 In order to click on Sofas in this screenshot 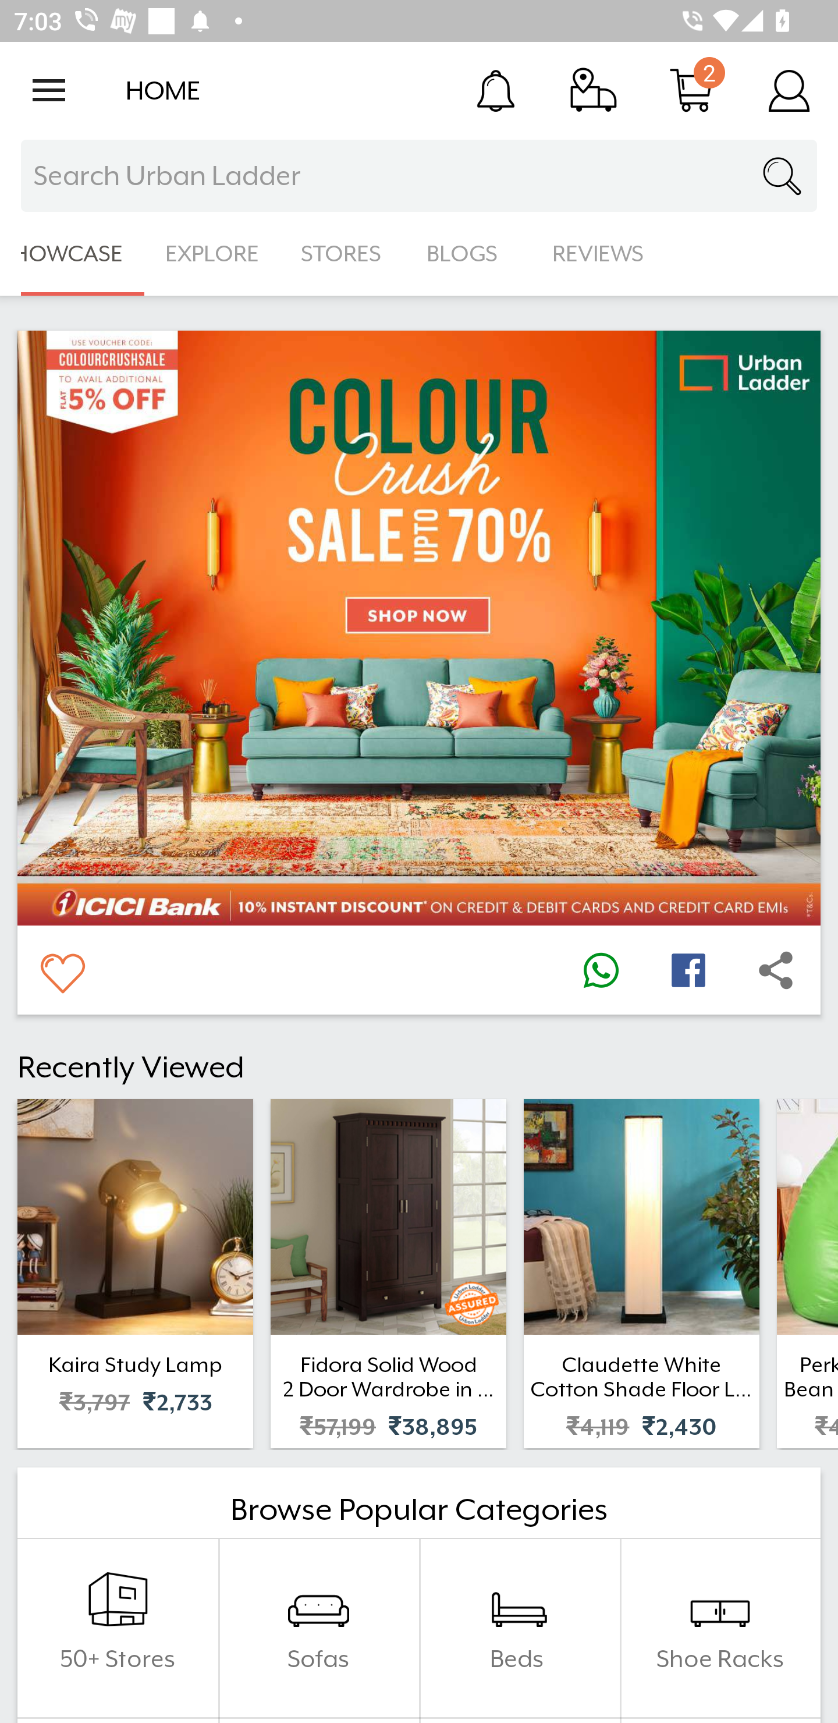, I will do `click(318, 1628)`.